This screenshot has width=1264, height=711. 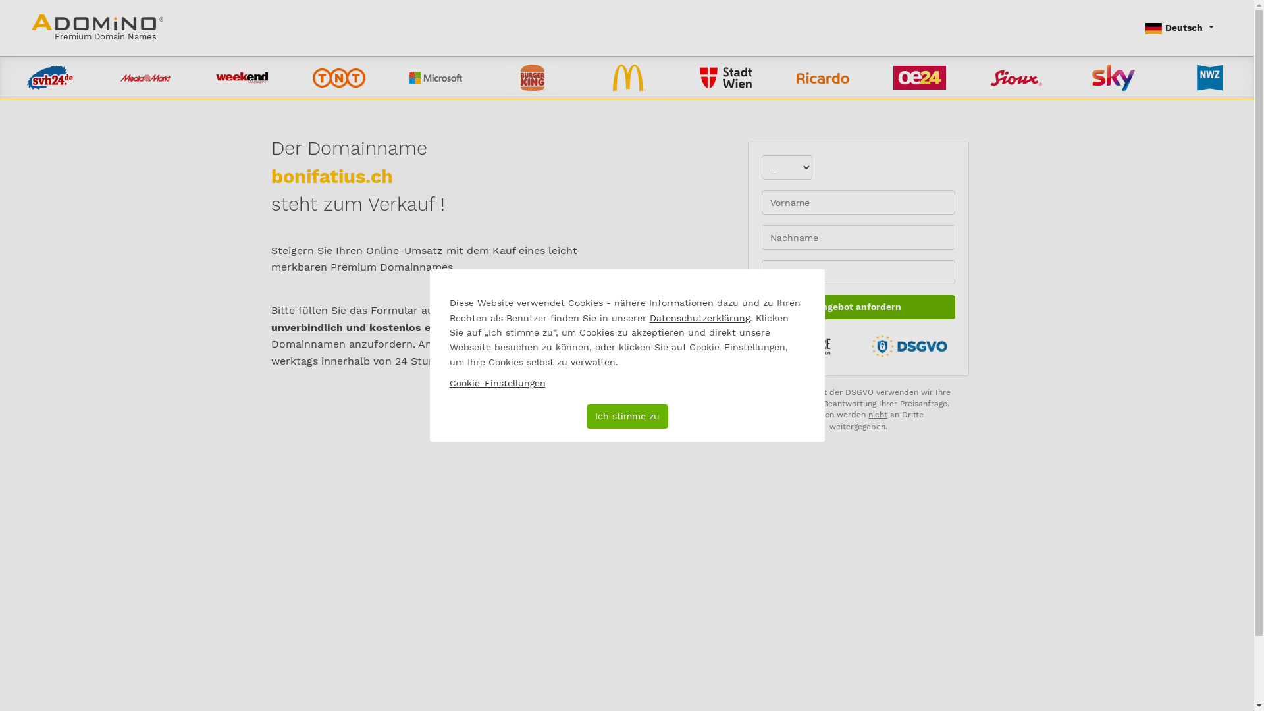 What do you see at coordinates (627, 416) in the screenshot?
I see `Ich stimme zu` at bounding box center [627, 416].